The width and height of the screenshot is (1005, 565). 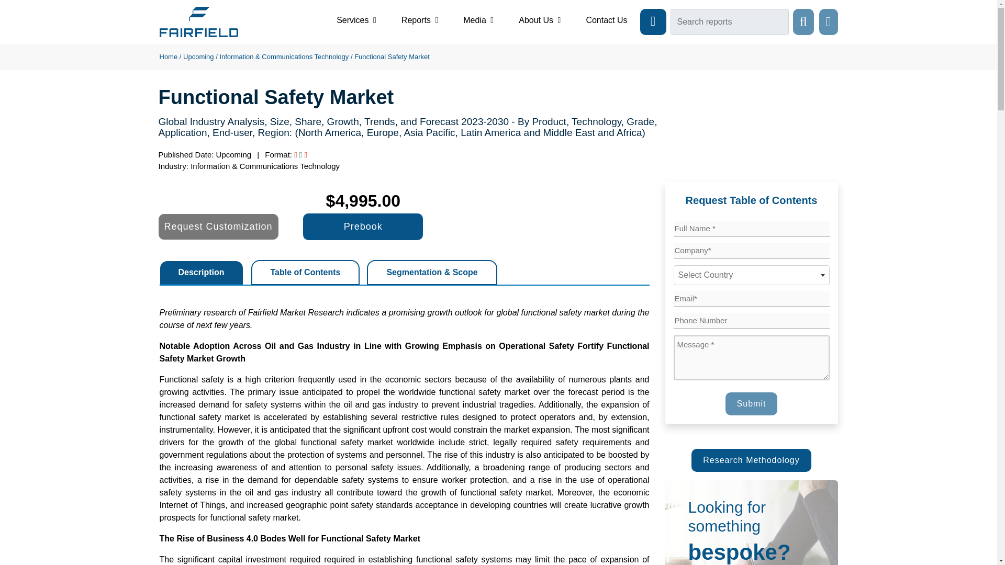 I want to click on About Us, so click(x=539, y=20).